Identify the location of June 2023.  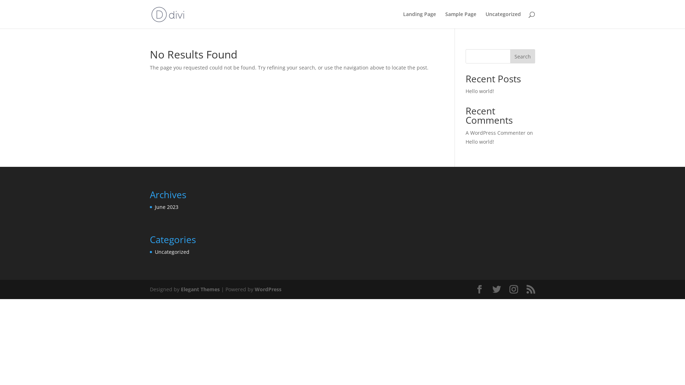
(167, 207).